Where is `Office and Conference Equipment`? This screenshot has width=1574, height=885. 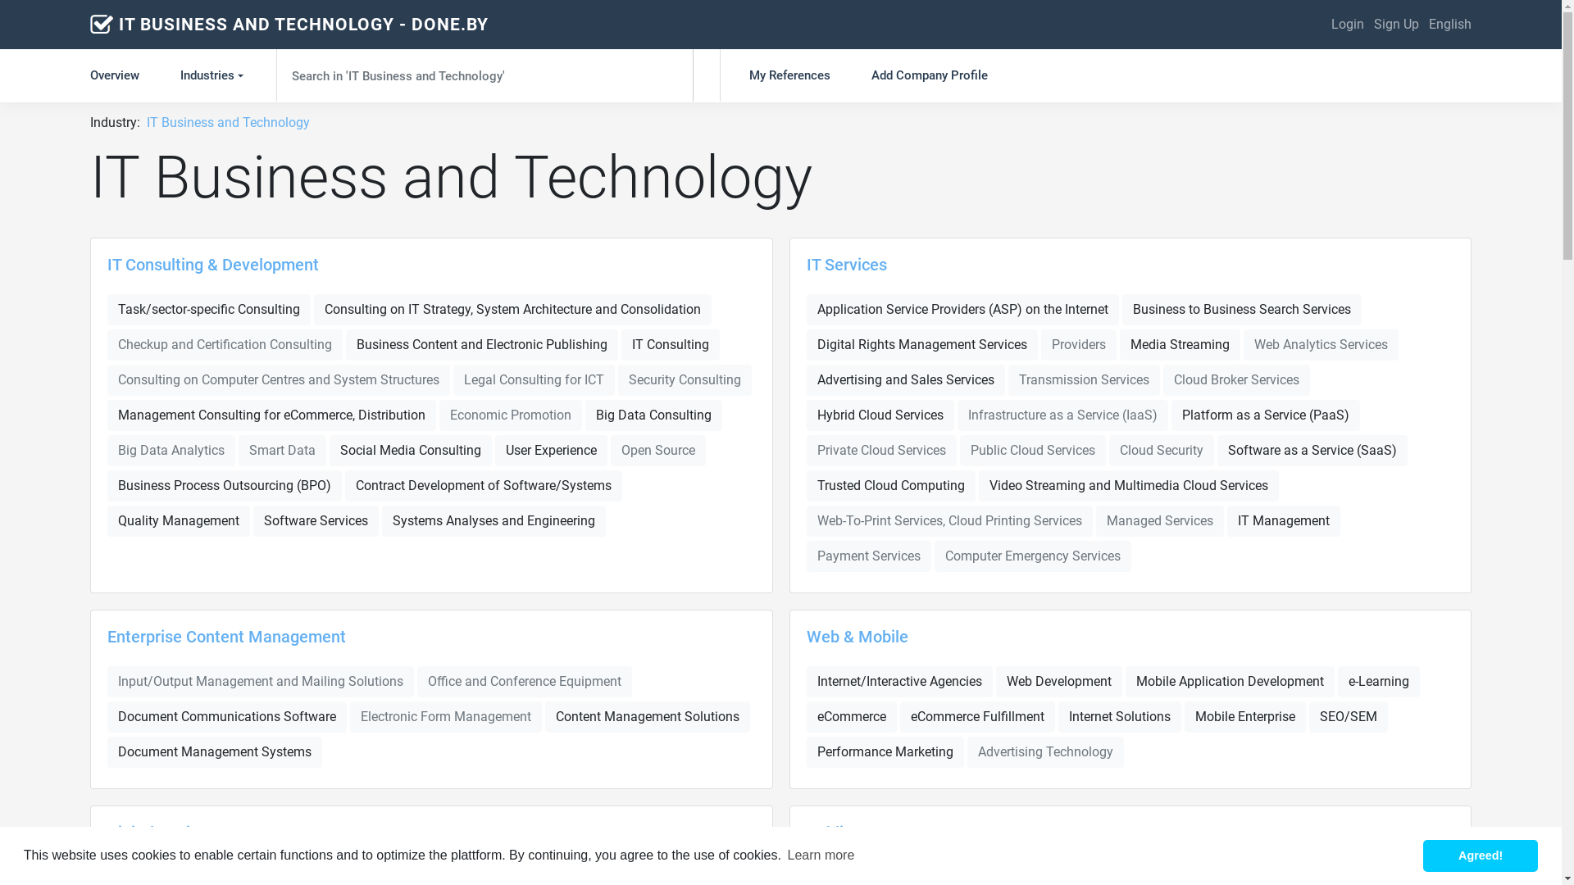 Office and Conference Equipment is located at coordinates (525, 682).